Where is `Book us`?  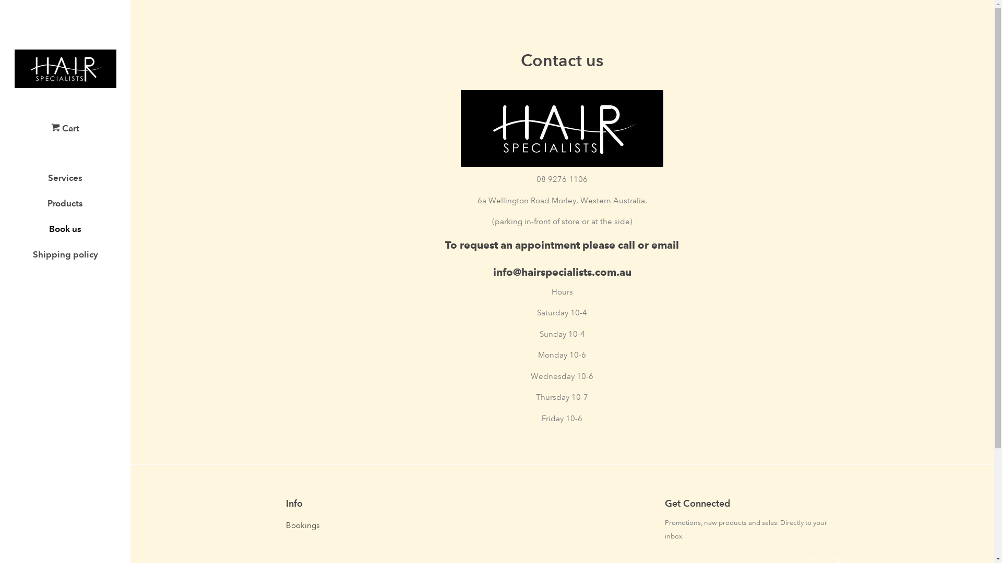 Book us is located at coordinates (65, 232).